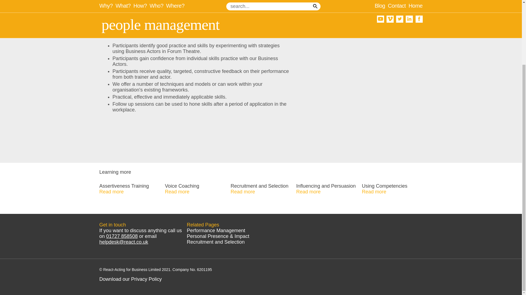 This screenshot has height=295, width=526. What do you see at coordinates (374, 192) in the screenshot?
I see `Read more` at bounding box center [374, 192].